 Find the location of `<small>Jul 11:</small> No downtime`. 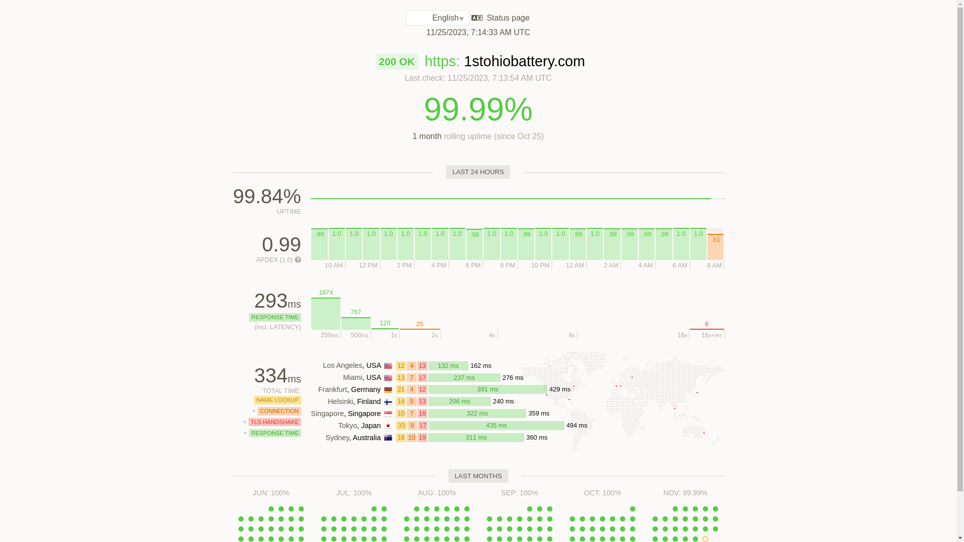

<small>Jul 11:</small> No downtime is located at coordinates (334, 529).